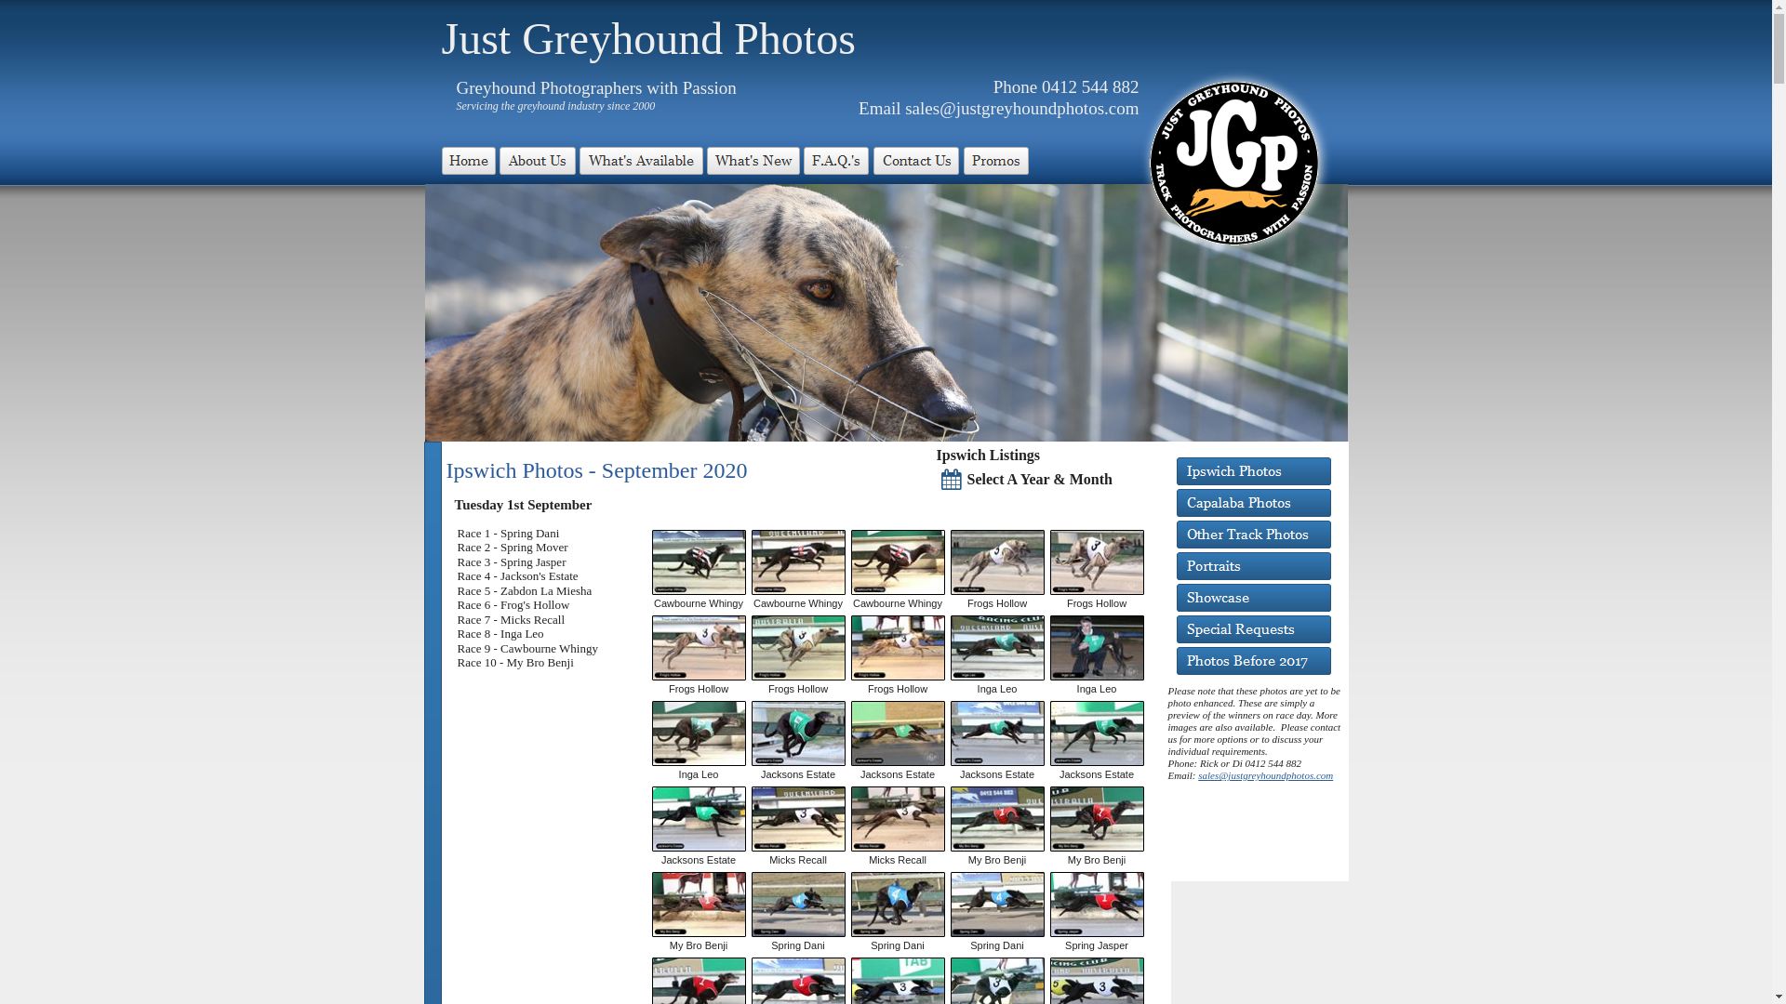  I want to click on Cawbourne Whingy, so click(897, 562).